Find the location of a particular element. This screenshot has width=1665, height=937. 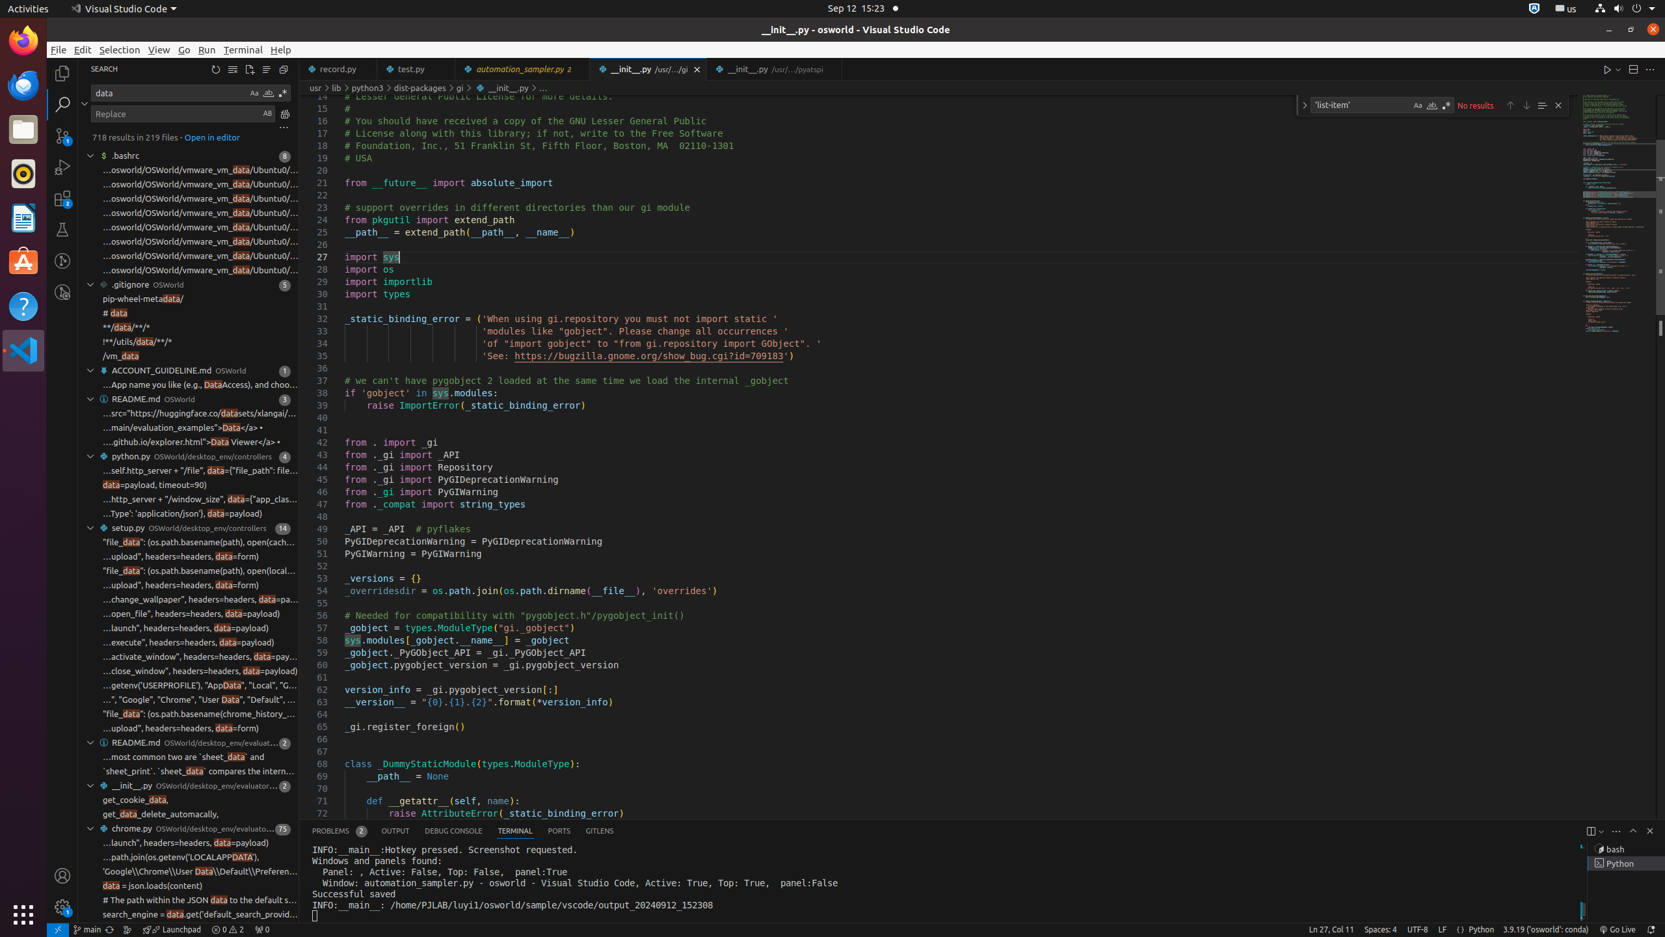

Collapse All is located at coordinates (284, 69).